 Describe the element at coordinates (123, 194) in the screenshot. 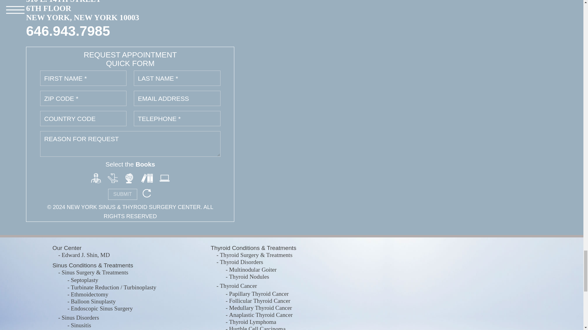

I see `SUBMIT` at that location.